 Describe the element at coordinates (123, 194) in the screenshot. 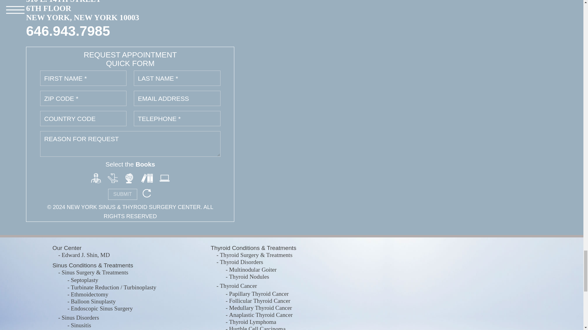

I see `SUBMIT` at that location.